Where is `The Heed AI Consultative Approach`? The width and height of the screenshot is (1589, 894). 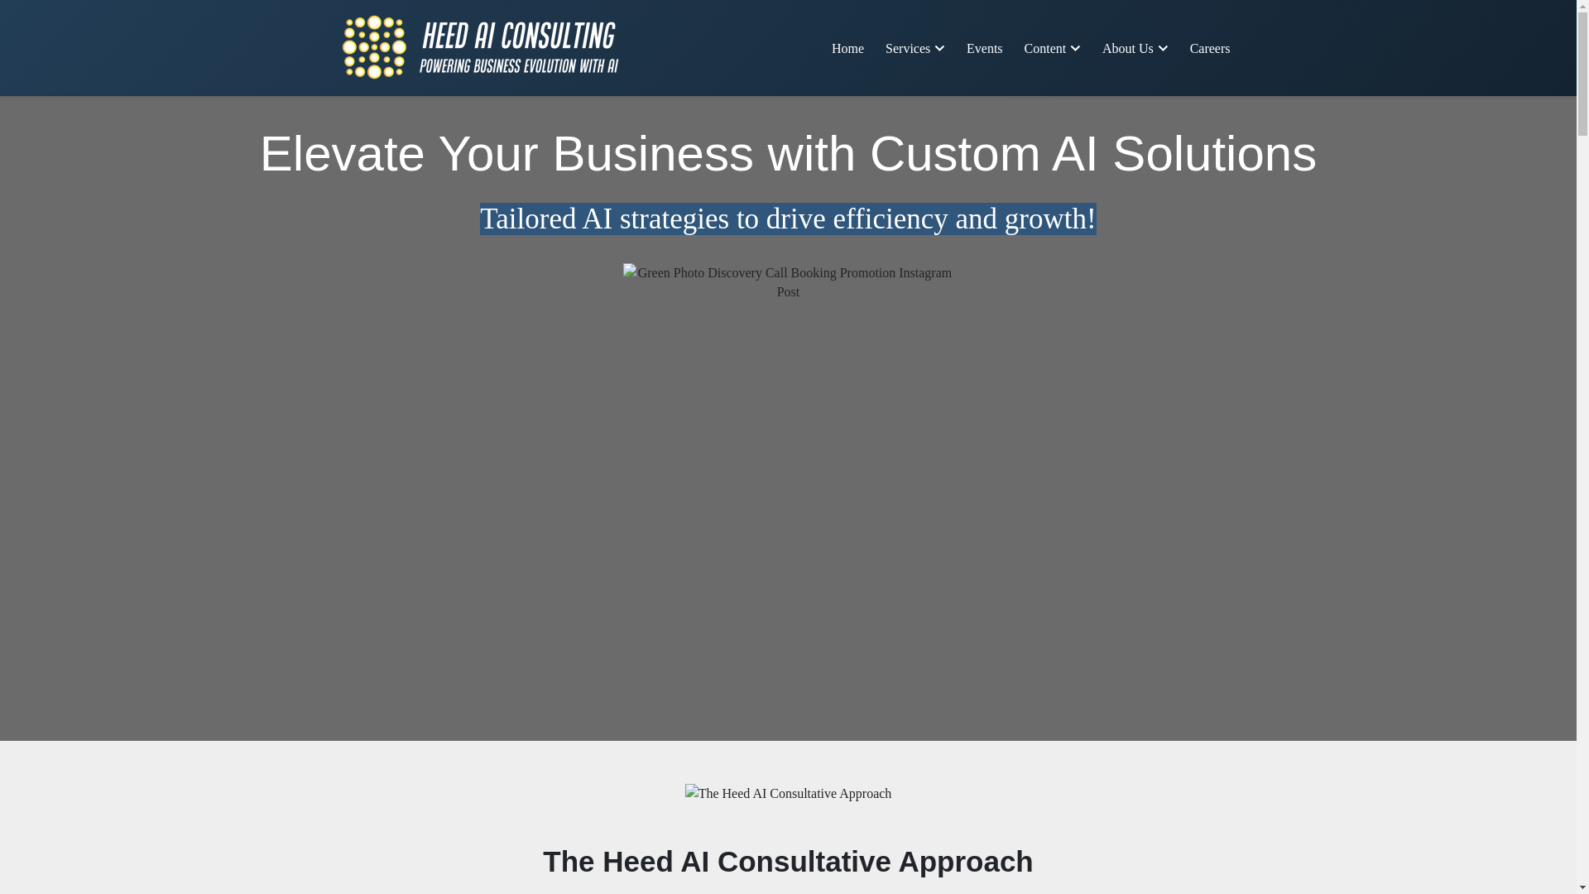 The Heed AI Consultative Approach is located at coordinates (788, 793).